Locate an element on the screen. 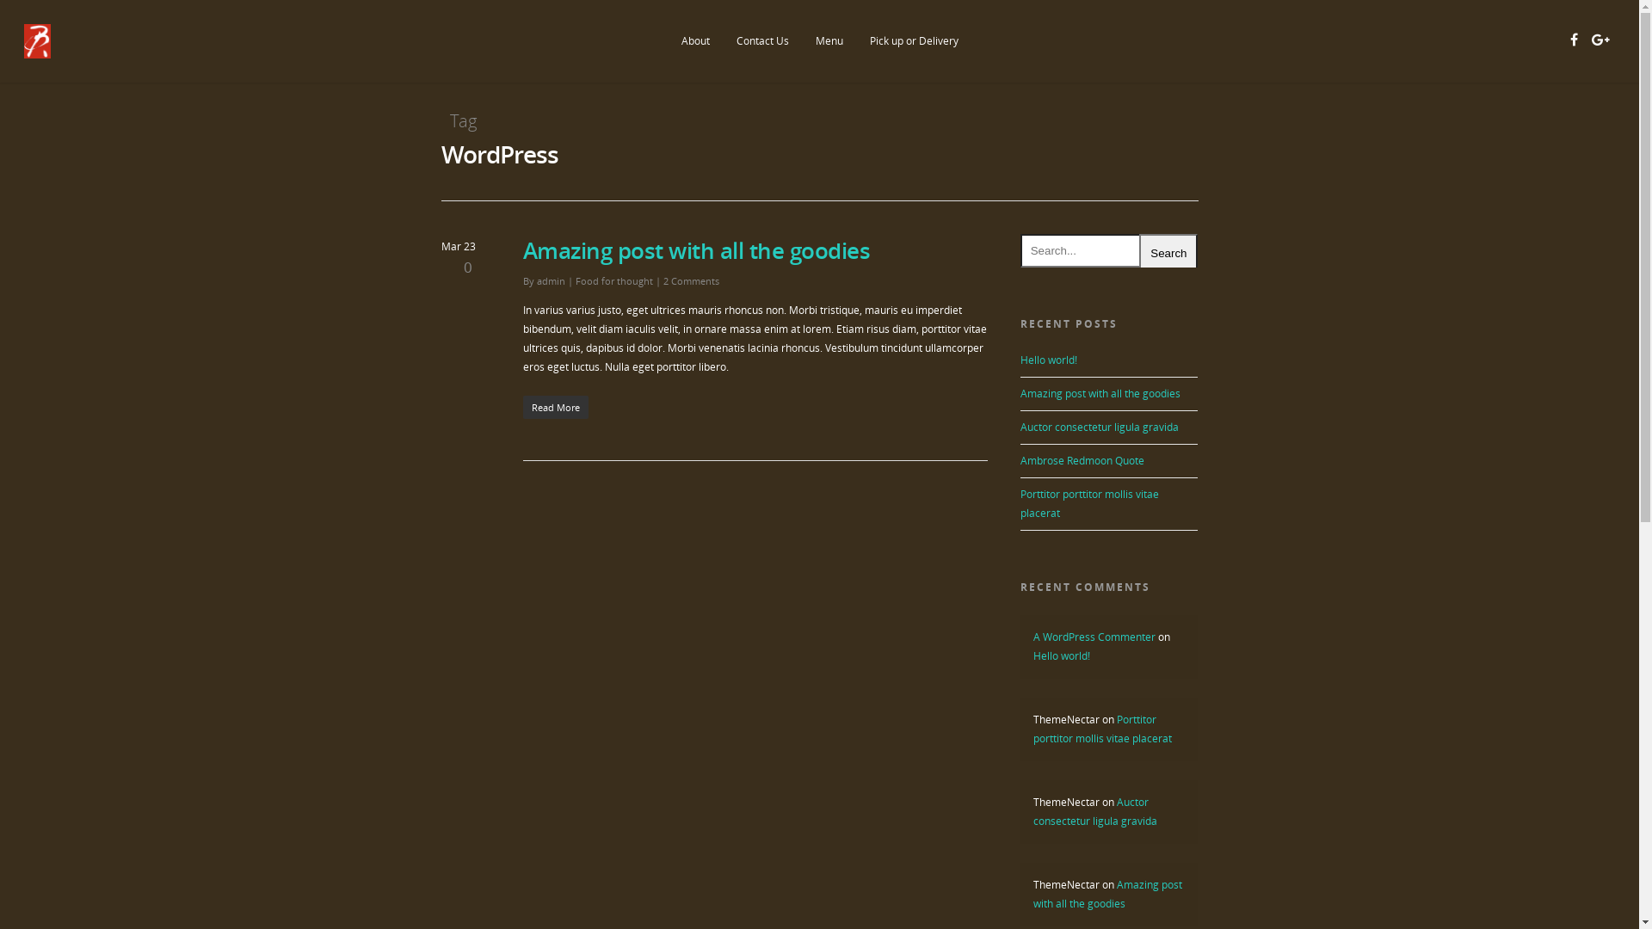 This screenshot has width=1652, height=929. Pick up or Delivery is located at coordinates (914, 53).